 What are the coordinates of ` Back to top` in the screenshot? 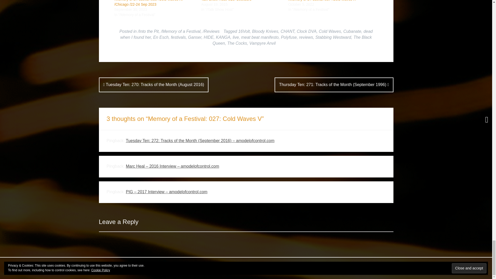 It's located at (382, 268).